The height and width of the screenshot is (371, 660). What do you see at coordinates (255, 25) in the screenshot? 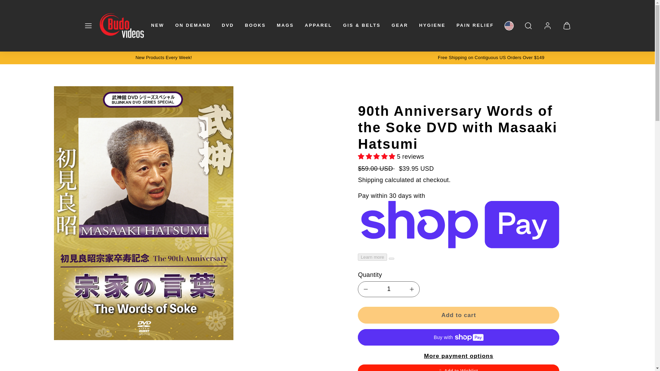
I see `BOOKS` at bounding box center [255, 25].